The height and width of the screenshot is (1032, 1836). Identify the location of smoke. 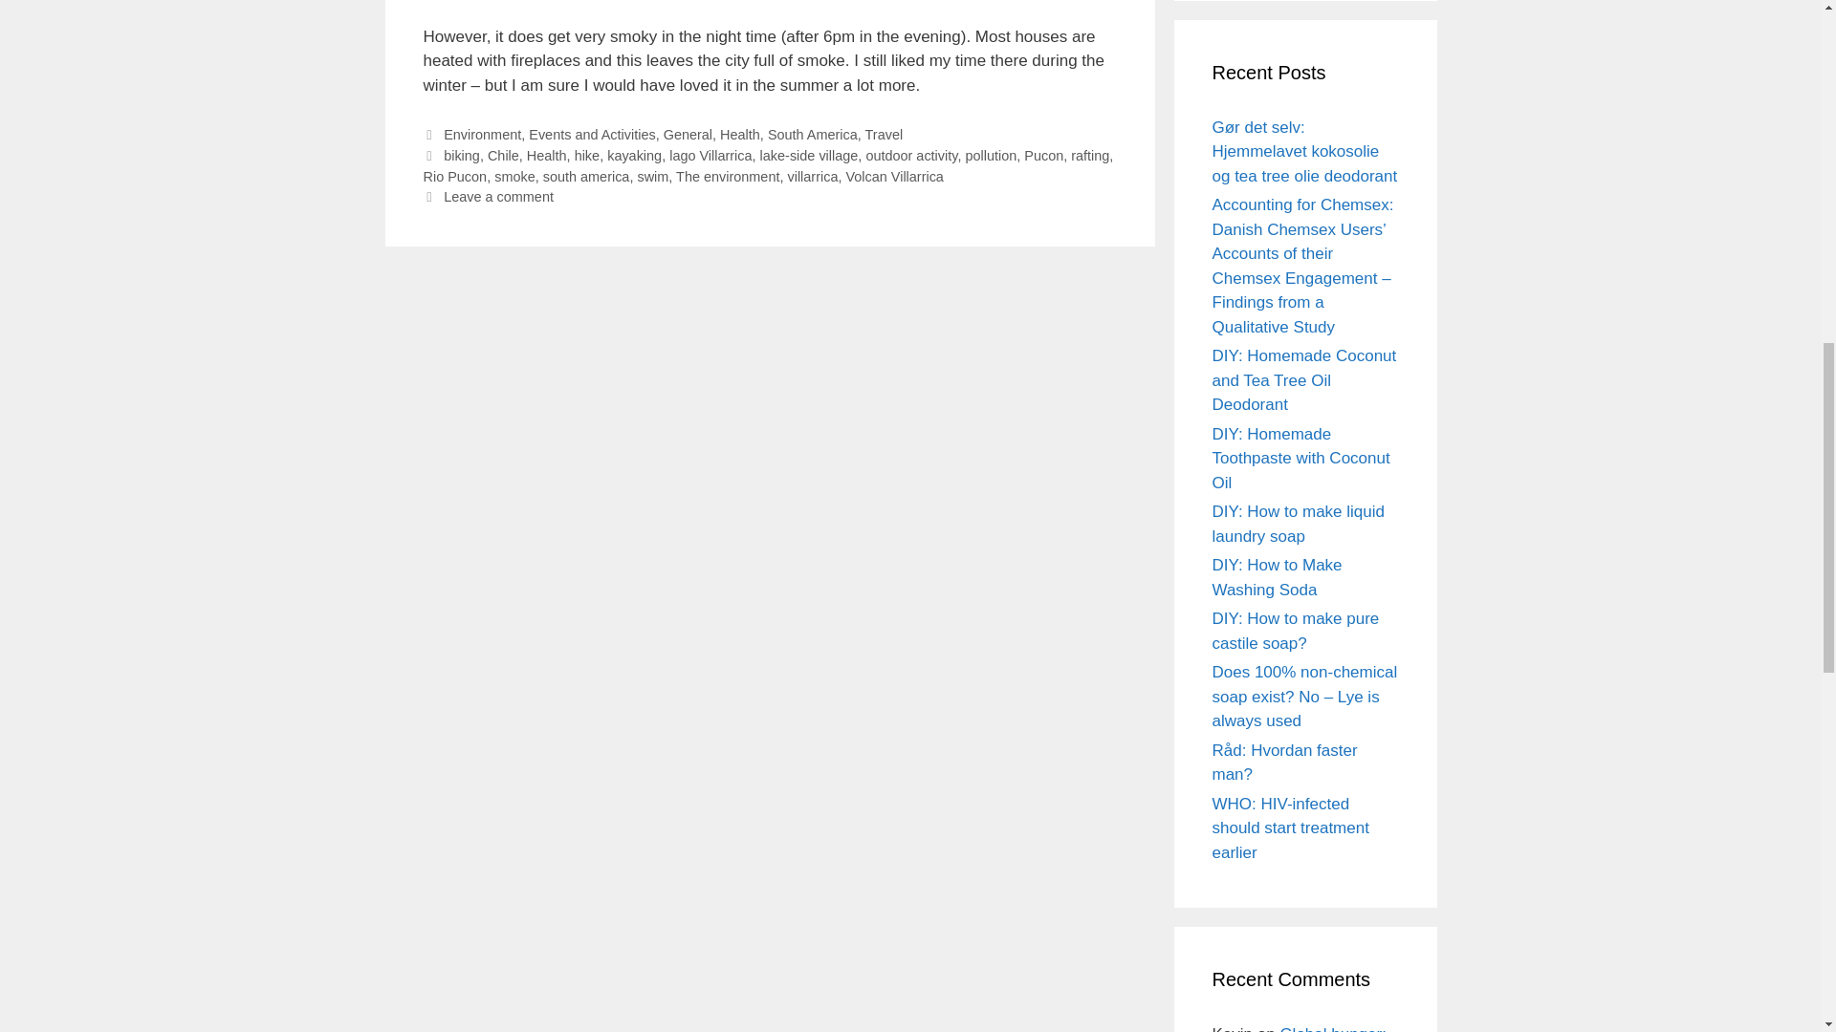
(514, 176).